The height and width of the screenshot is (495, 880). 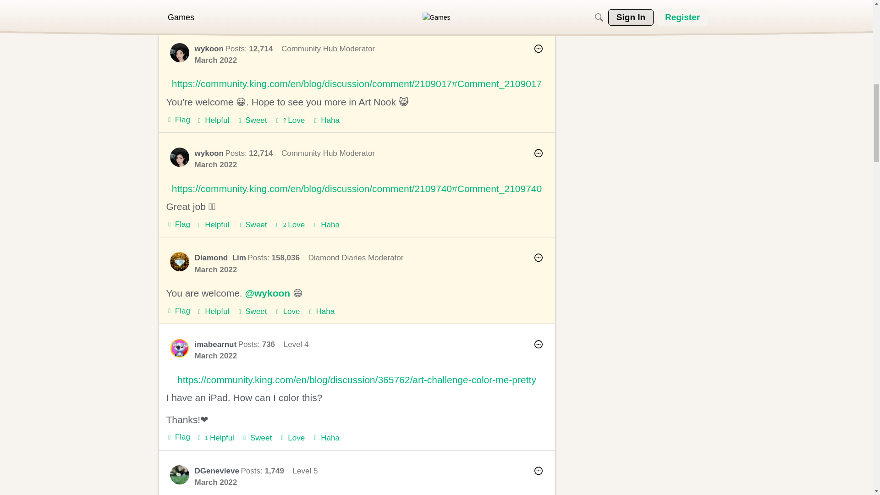 What do you see at coordinates (326, 121) in the screenshot?
I see `Haha` at bounding box center [326, 121].